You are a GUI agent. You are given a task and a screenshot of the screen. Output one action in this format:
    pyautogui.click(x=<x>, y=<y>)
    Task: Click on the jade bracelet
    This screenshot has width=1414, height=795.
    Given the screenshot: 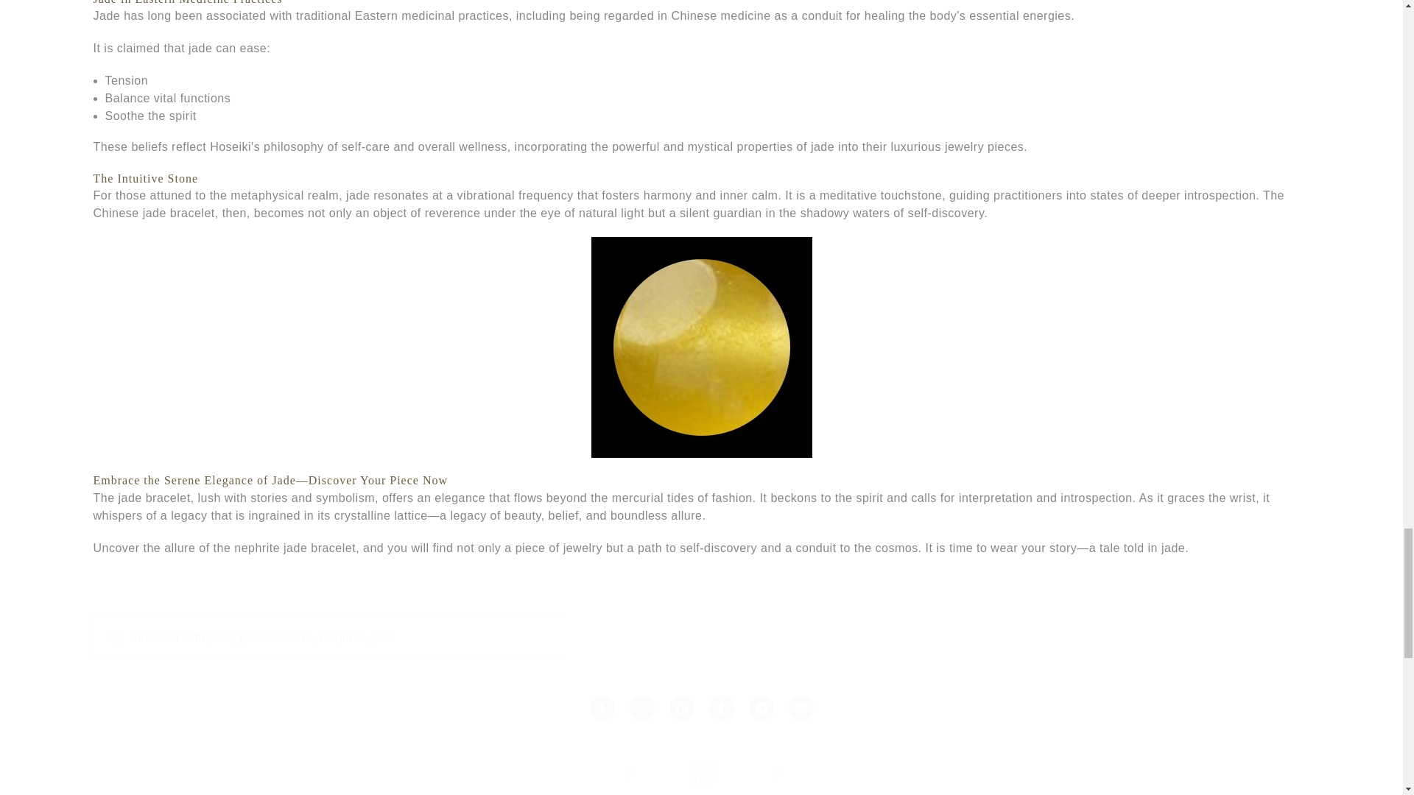 What is the action you would take?
    pyautogui.click(x=276, y=638)
    